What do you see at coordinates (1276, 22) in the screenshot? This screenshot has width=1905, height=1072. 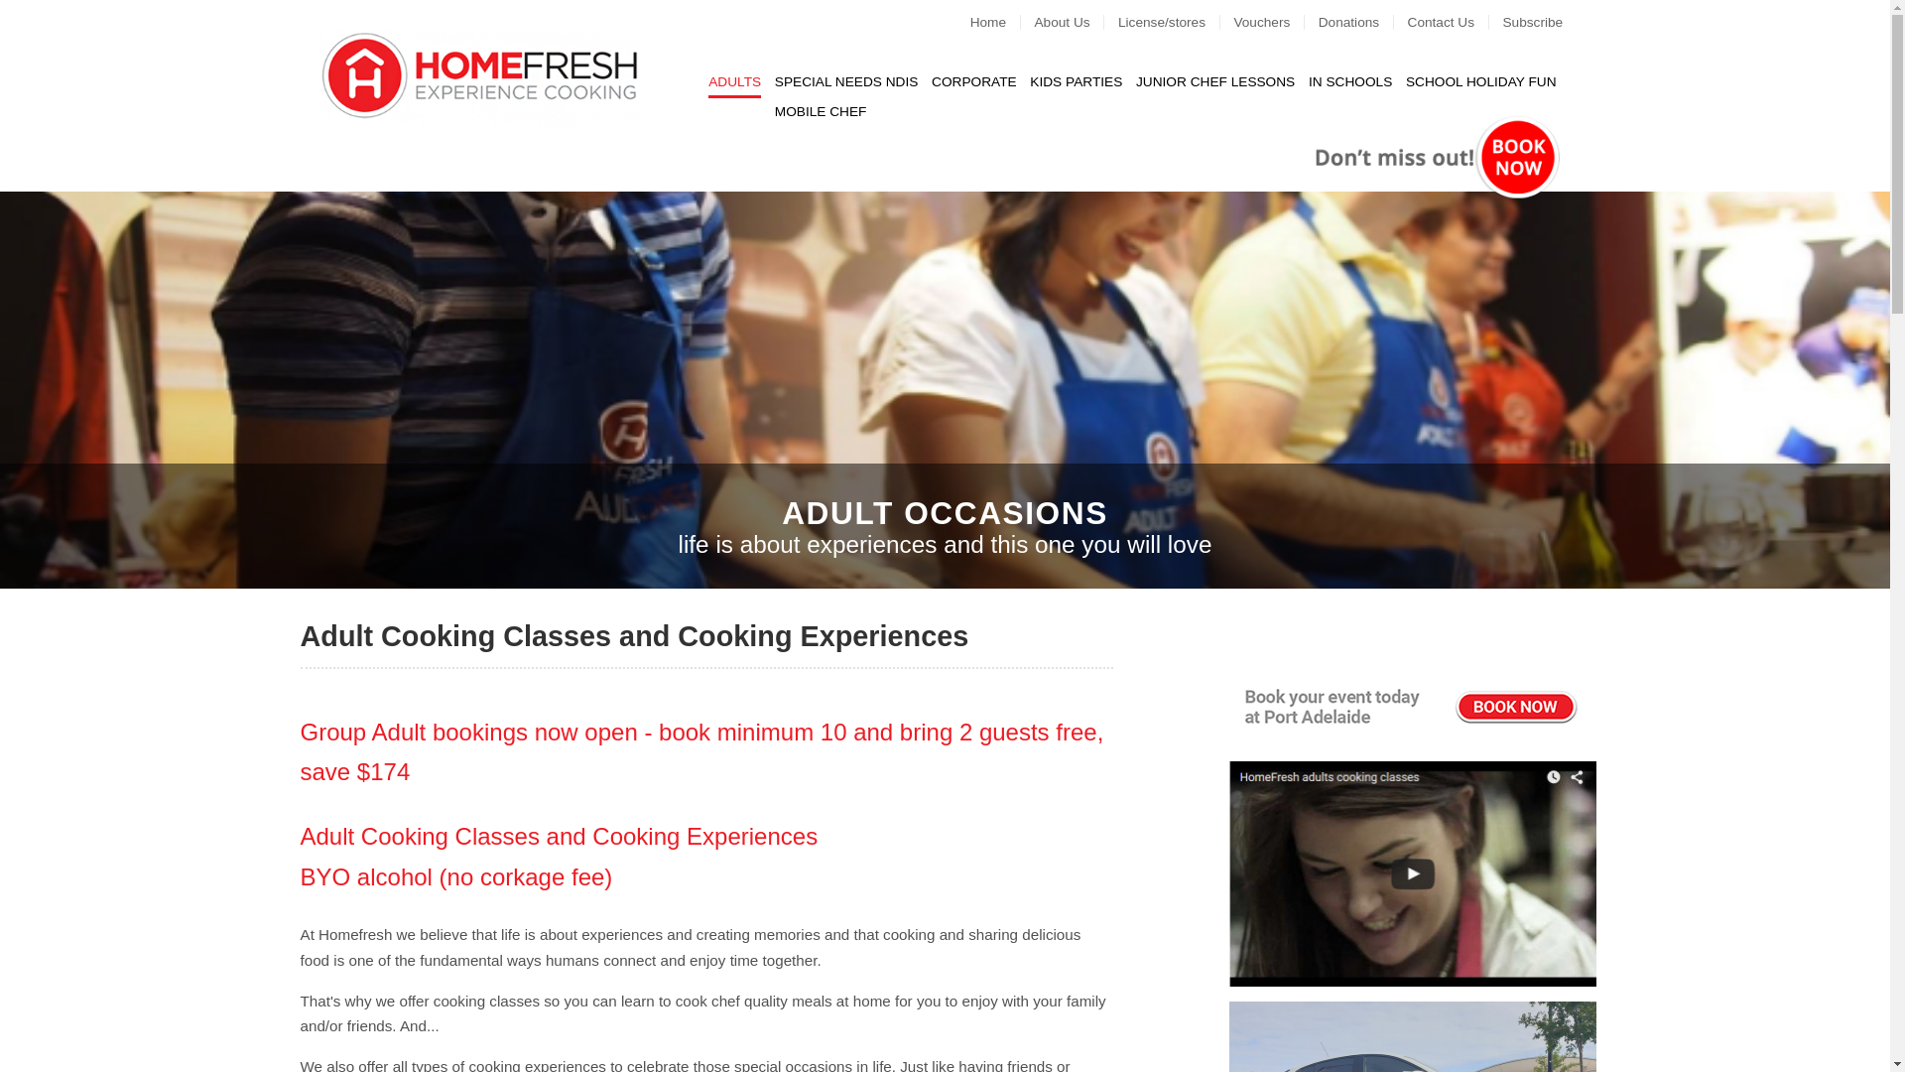 I see `Vouchers` at bounding box center [1276, 22].